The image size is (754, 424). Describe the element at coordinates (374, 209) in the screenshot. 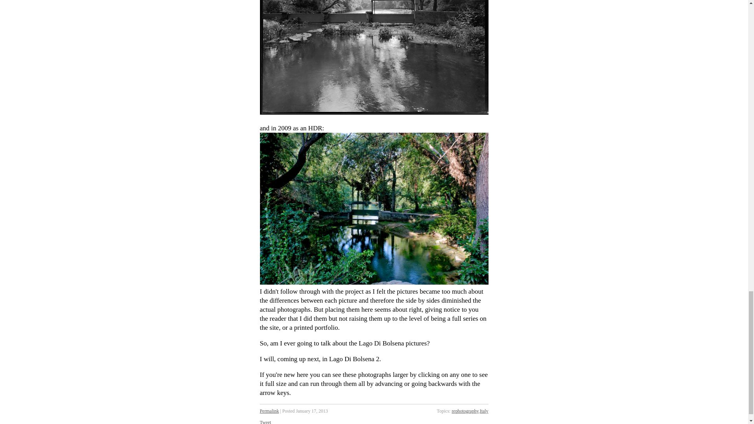

I see `Click to enlarge` at that location.